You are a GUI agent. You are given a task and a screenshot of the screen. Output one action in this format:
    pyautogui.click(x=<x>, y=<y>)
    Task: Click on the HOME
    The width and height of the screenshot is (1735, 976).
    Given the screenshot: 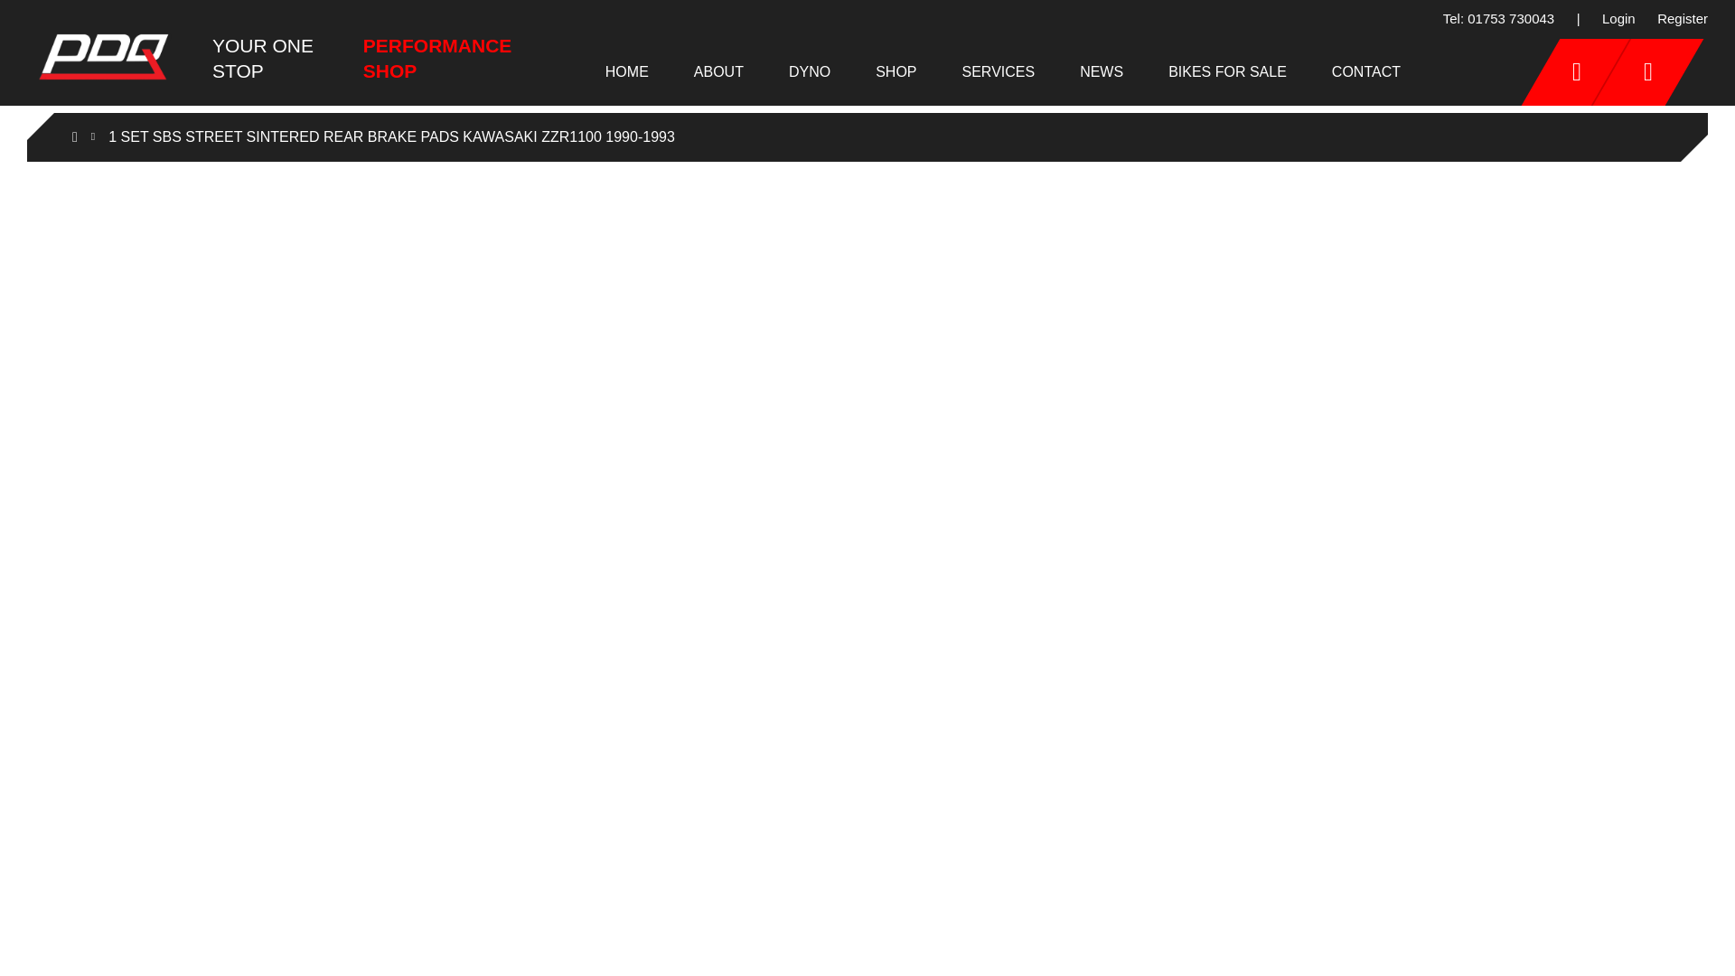 What is the action you would take?
    pyautogui.click(x=627, y=70)
    